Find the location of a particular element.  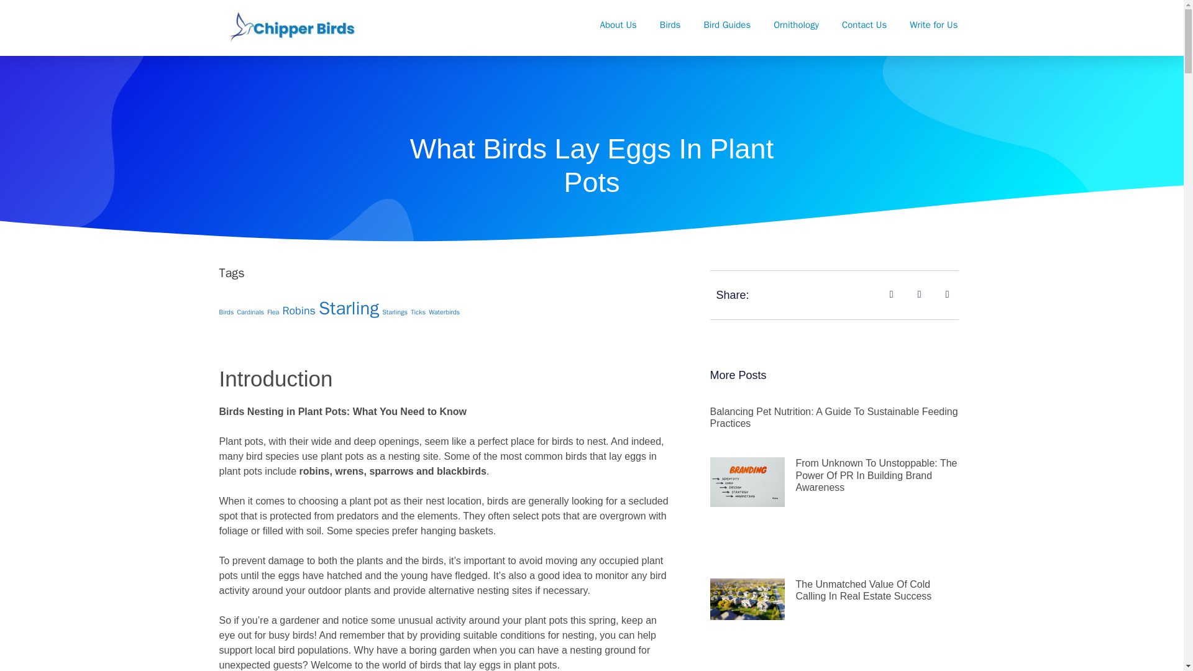

Contact Us is located at coordinates (864, 25).